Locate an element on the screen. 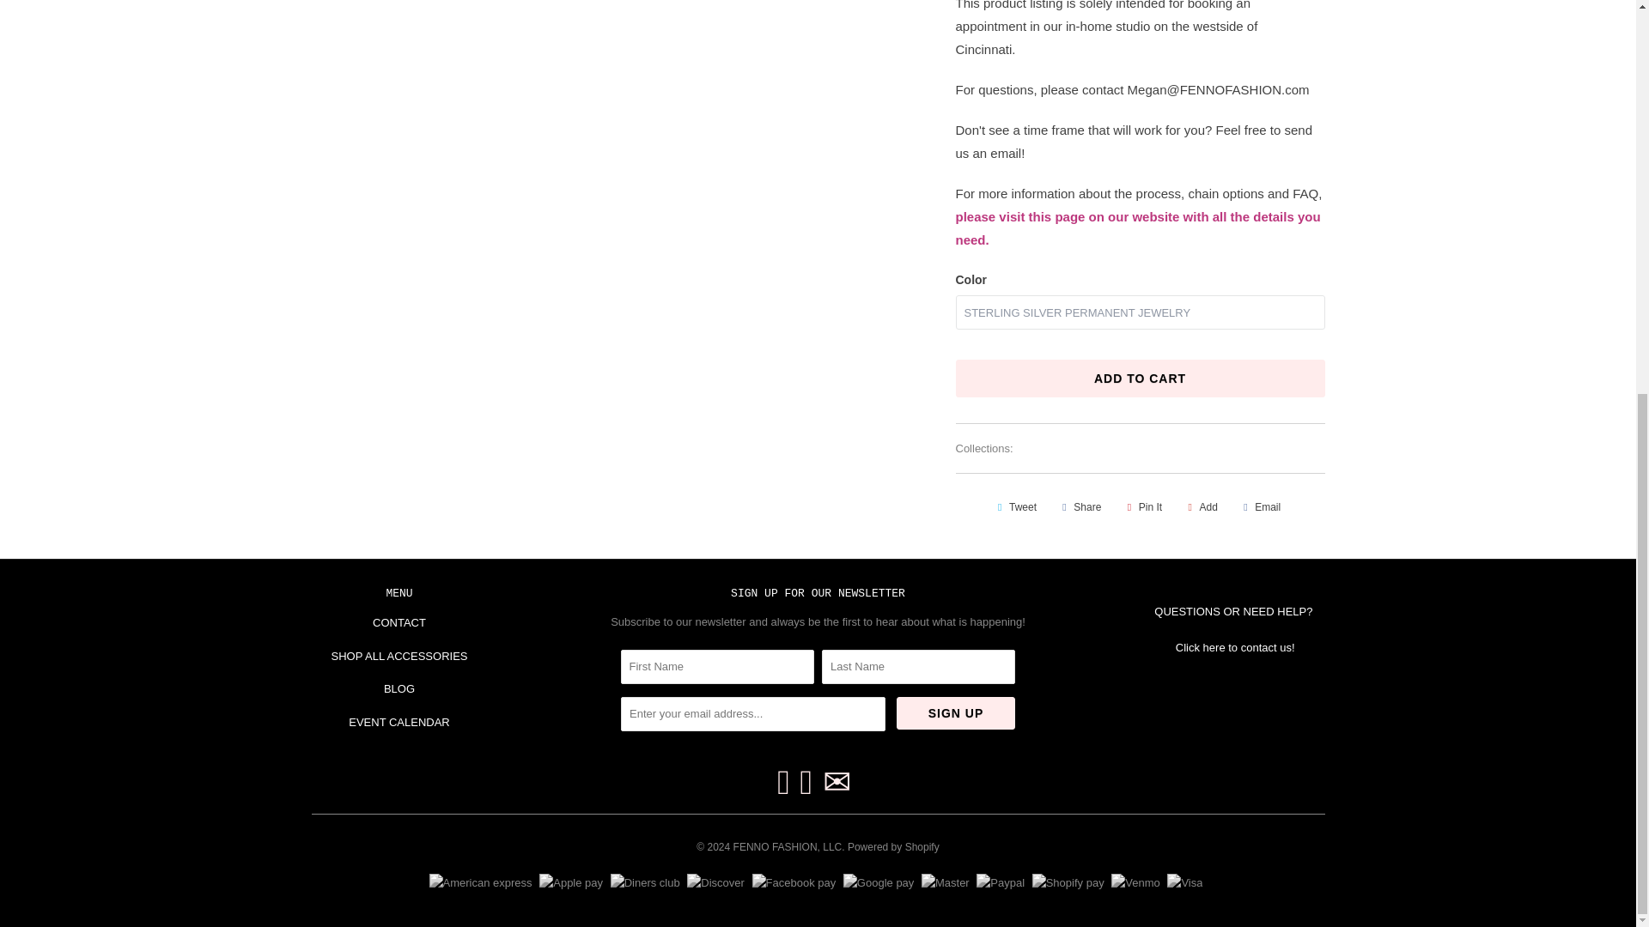  Share this on Facebook is located at coordinates (1079, 506).